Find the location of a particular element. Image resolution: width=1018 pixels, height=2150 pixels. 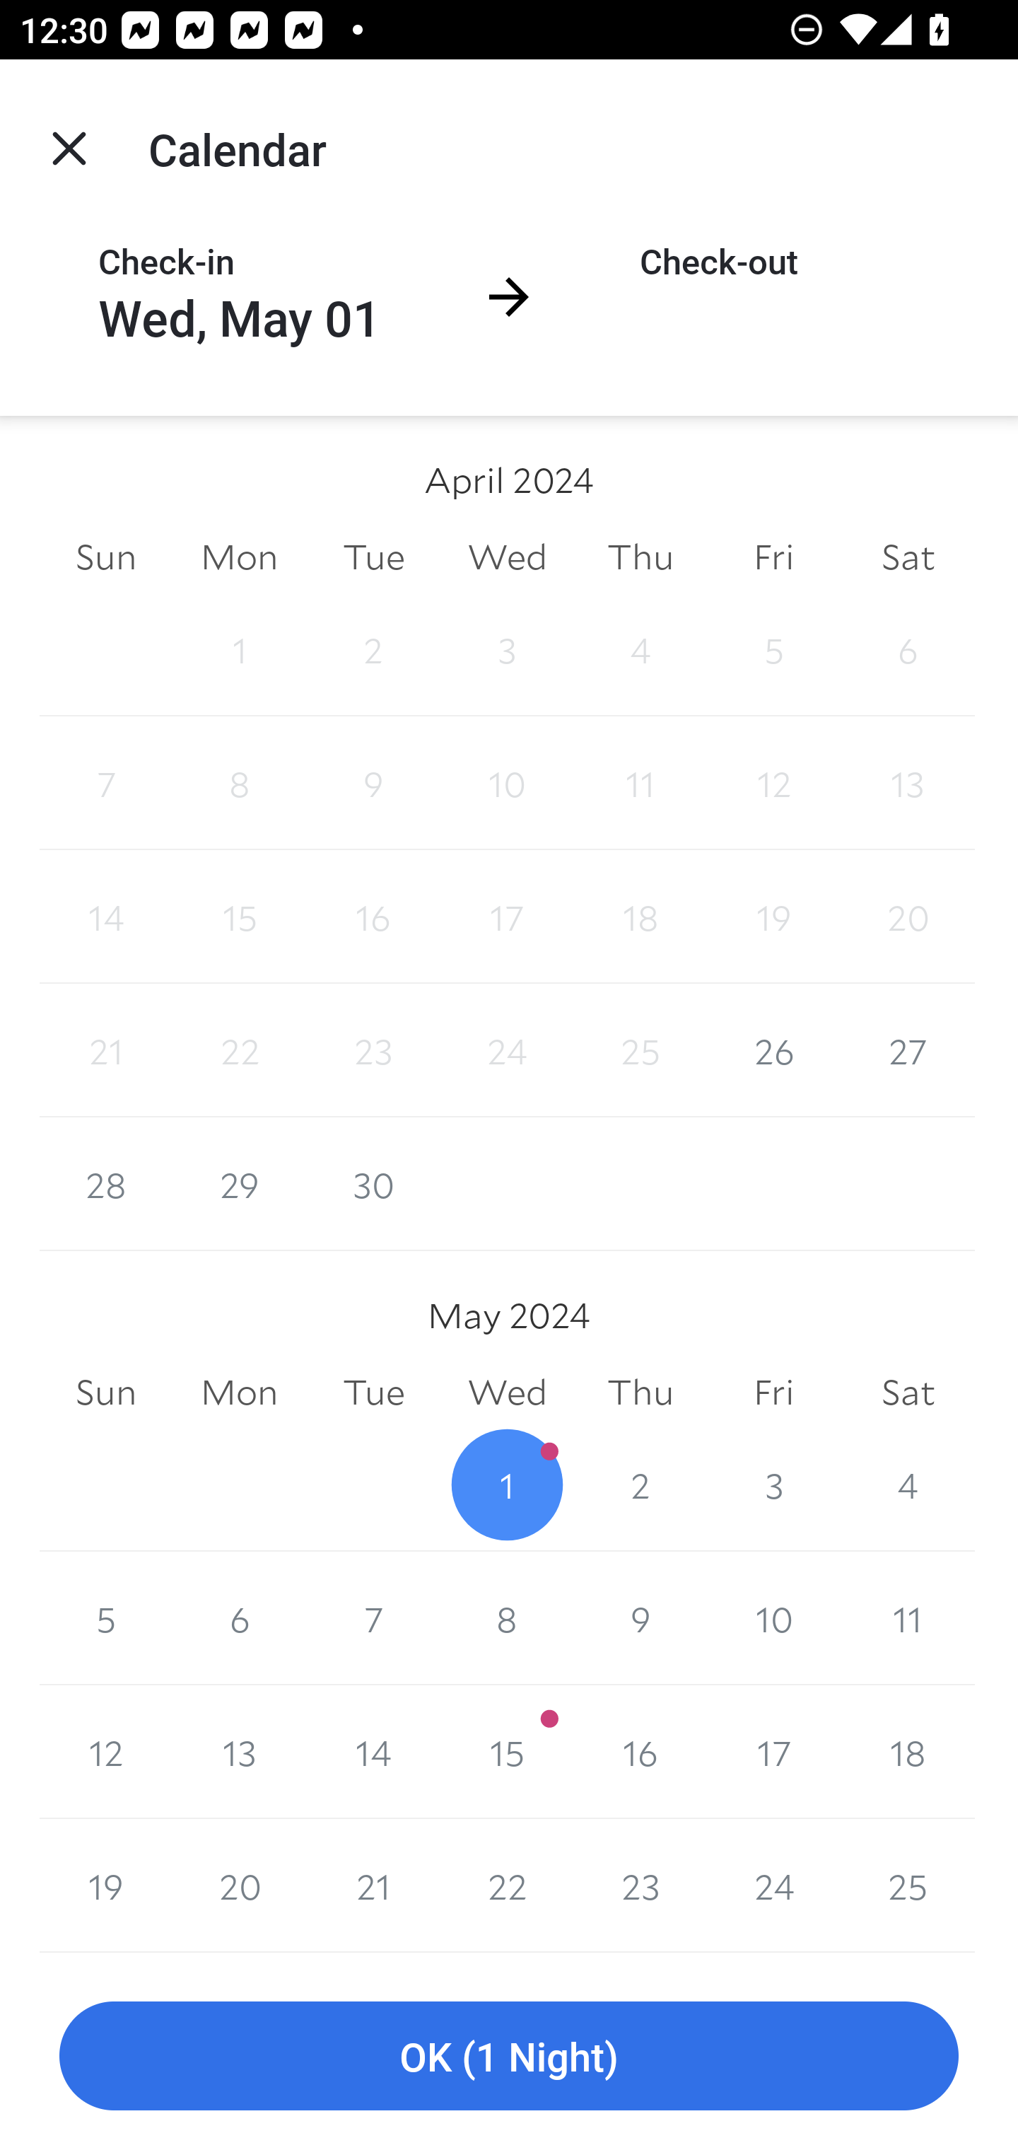

19 19 April 2024 is located at coordinates (773, 917).